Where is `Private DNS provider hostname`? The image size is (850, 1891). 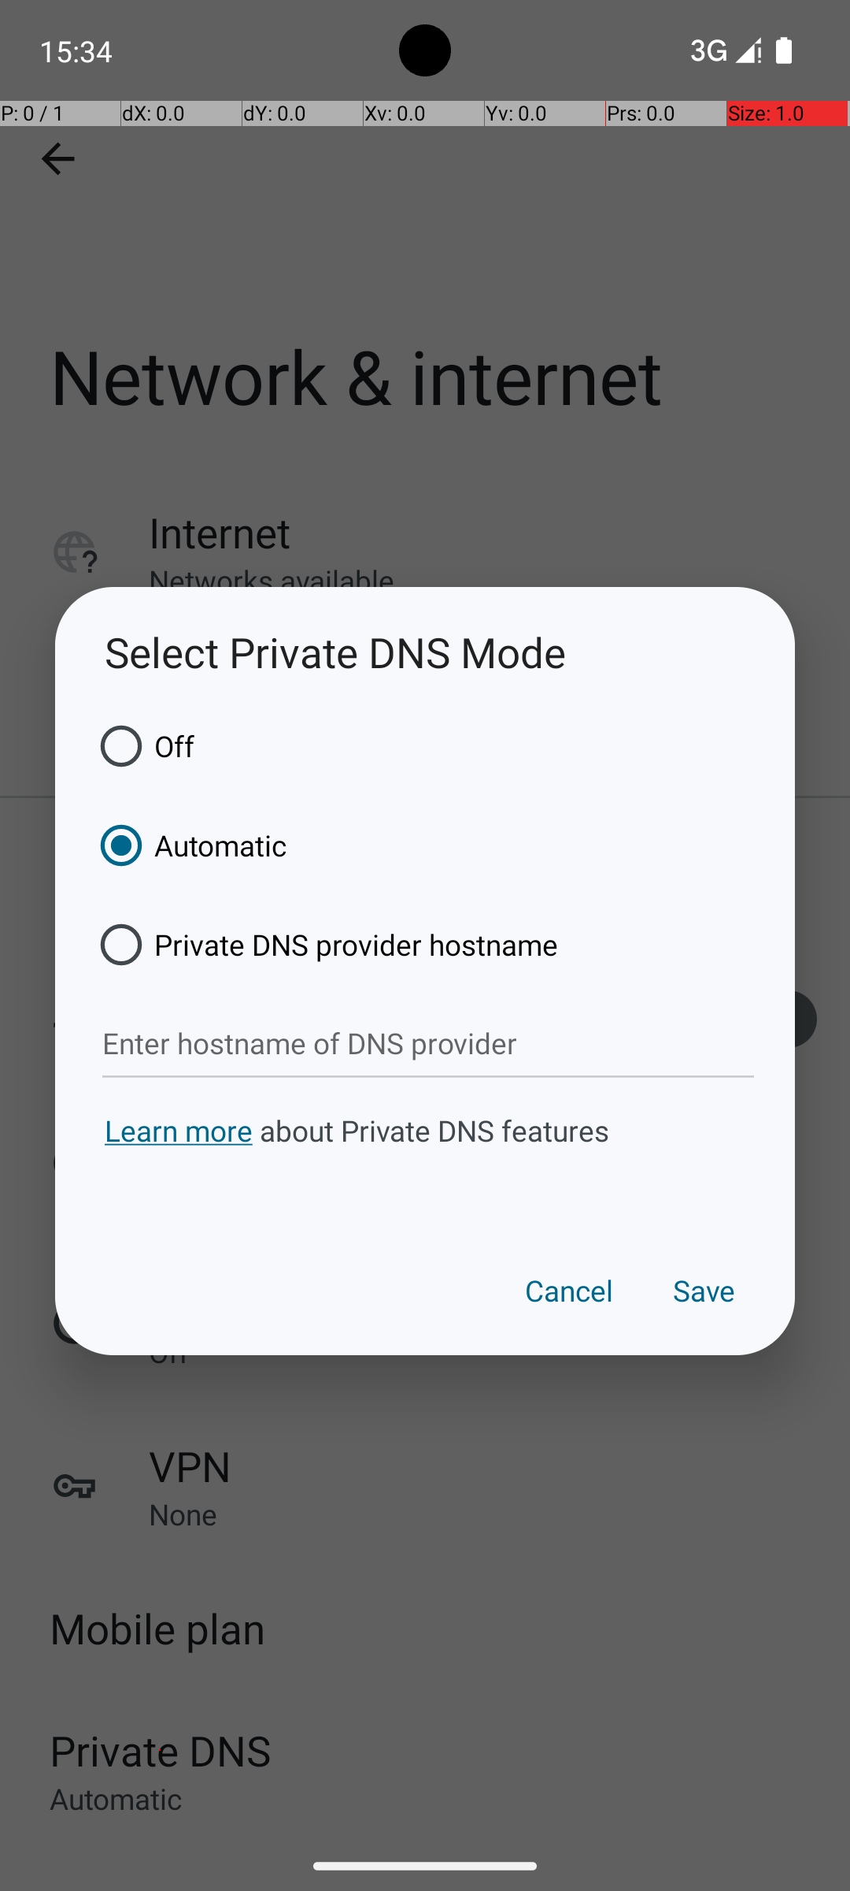
Private DNS provider hostname is located at coordinates (323, 945).